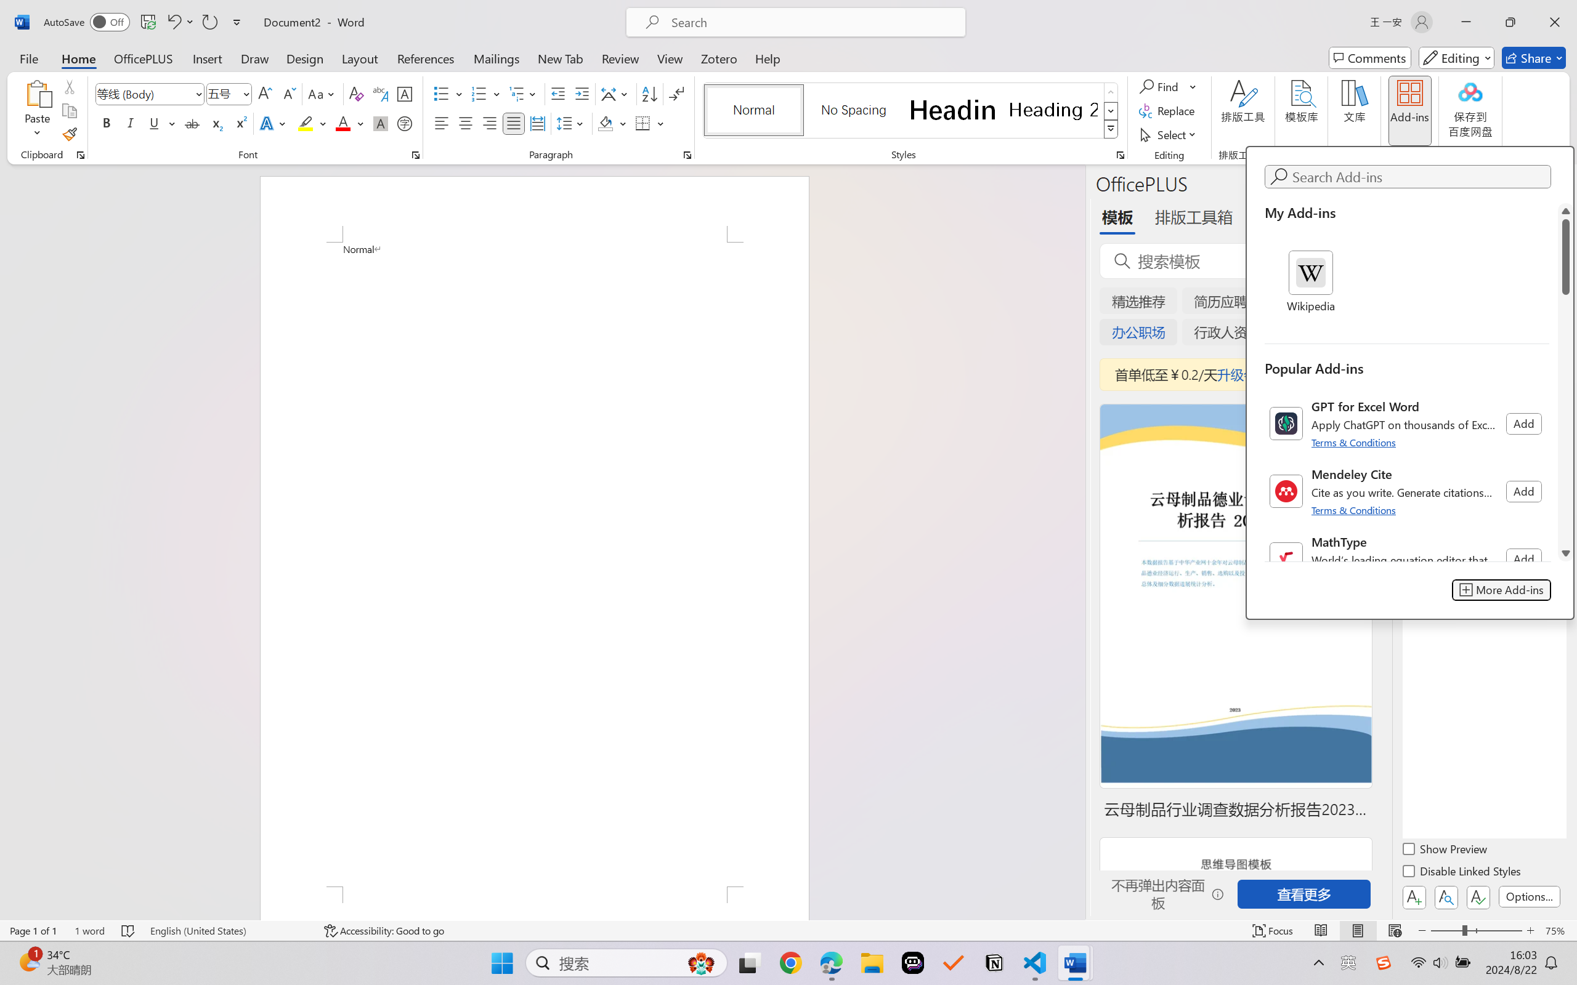 The height and width of the screenshot is (985, 1577). Describe the element at coordinates (192, 123) in the screenshot. I see `Strikethrough` at that location.